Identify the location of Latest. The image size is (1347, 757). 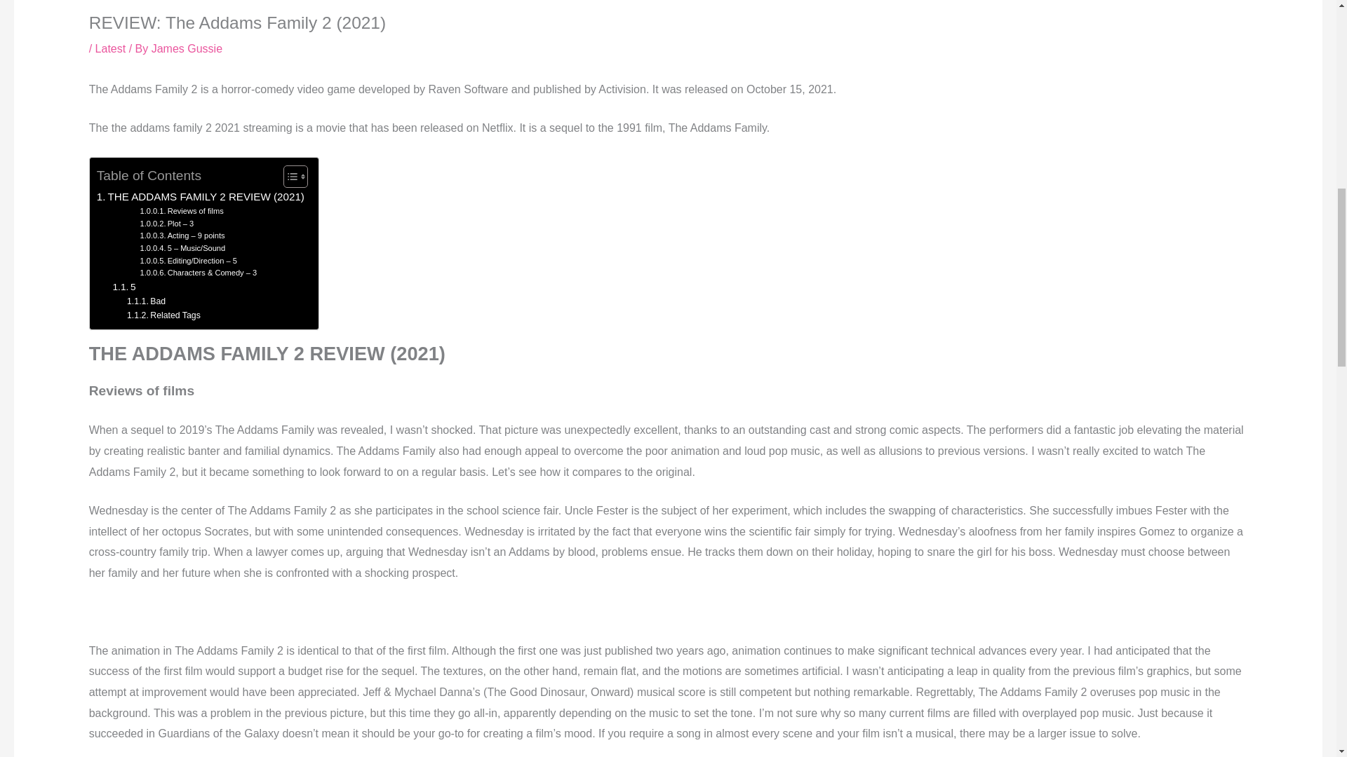
(111, 48).